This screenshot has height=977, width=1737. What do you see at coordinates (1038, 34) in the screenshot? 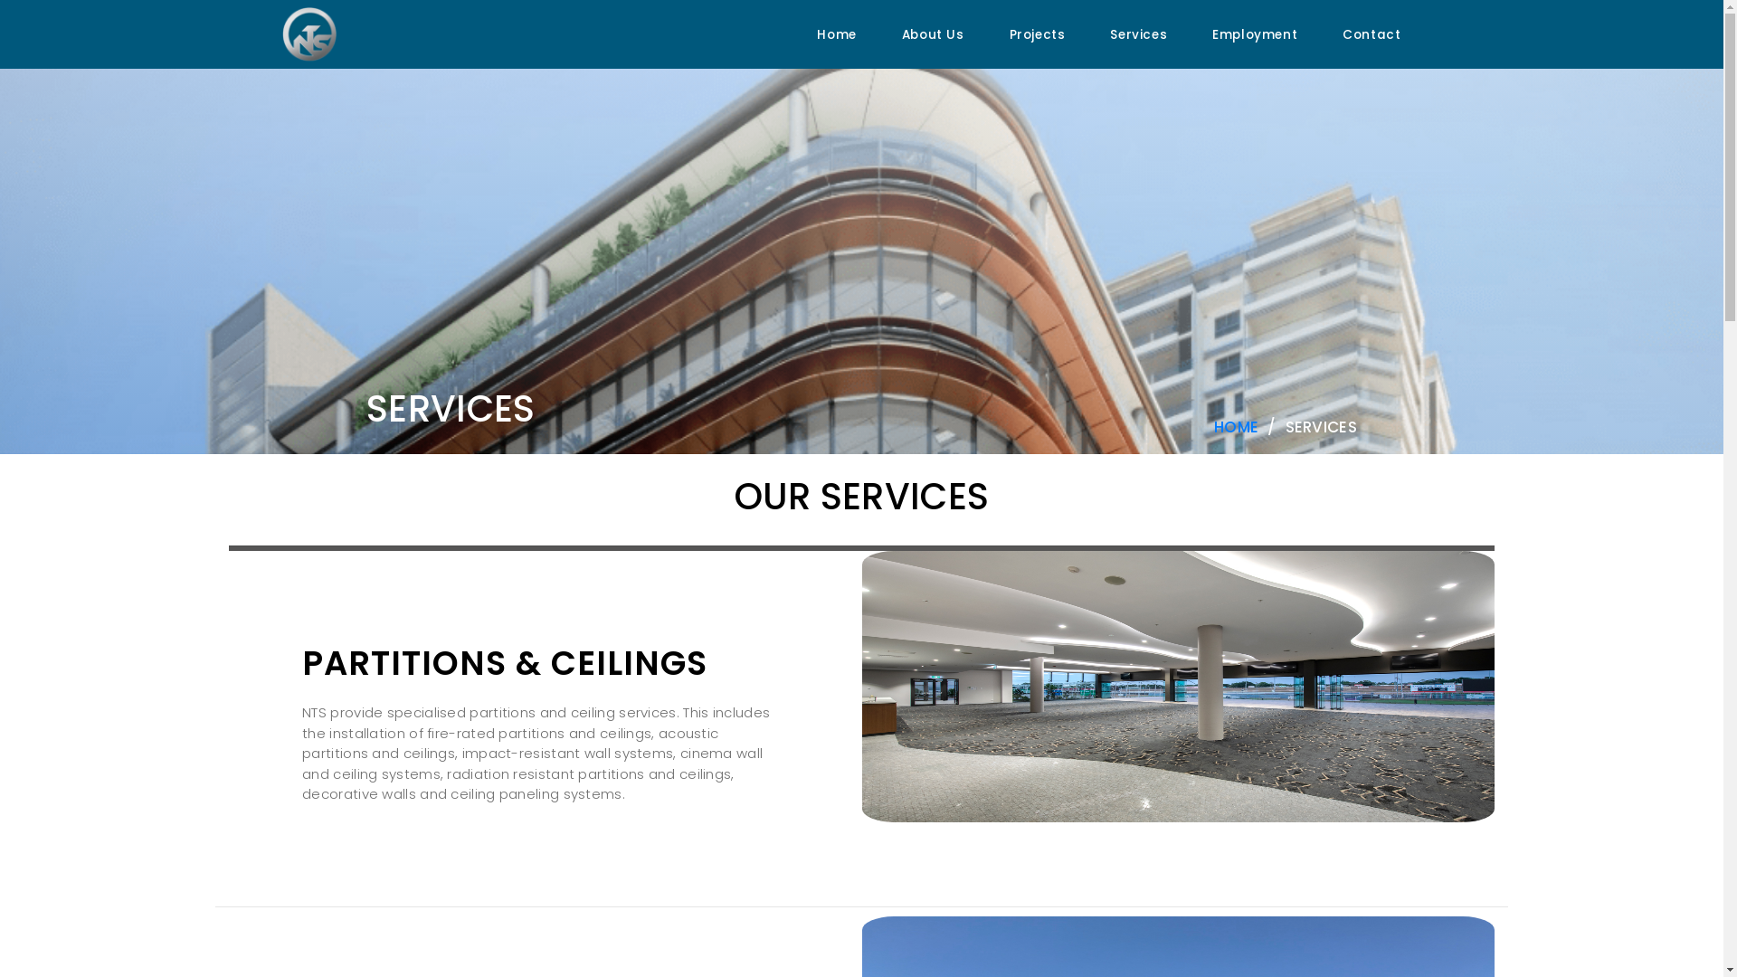
I see `Projects` at bounding box center [1038, 34].